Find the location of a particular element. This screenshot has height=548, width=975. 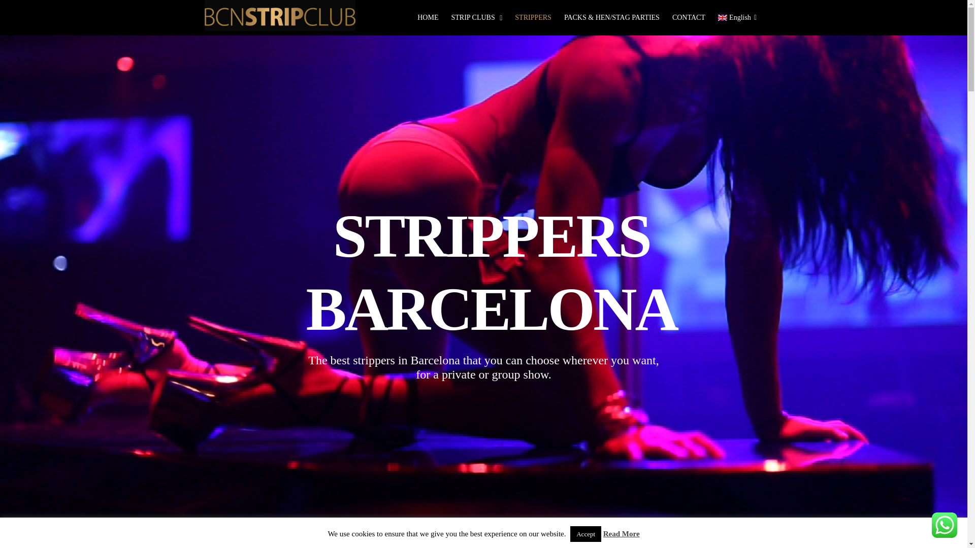

CONTACT is located at coordinates (689, 18).